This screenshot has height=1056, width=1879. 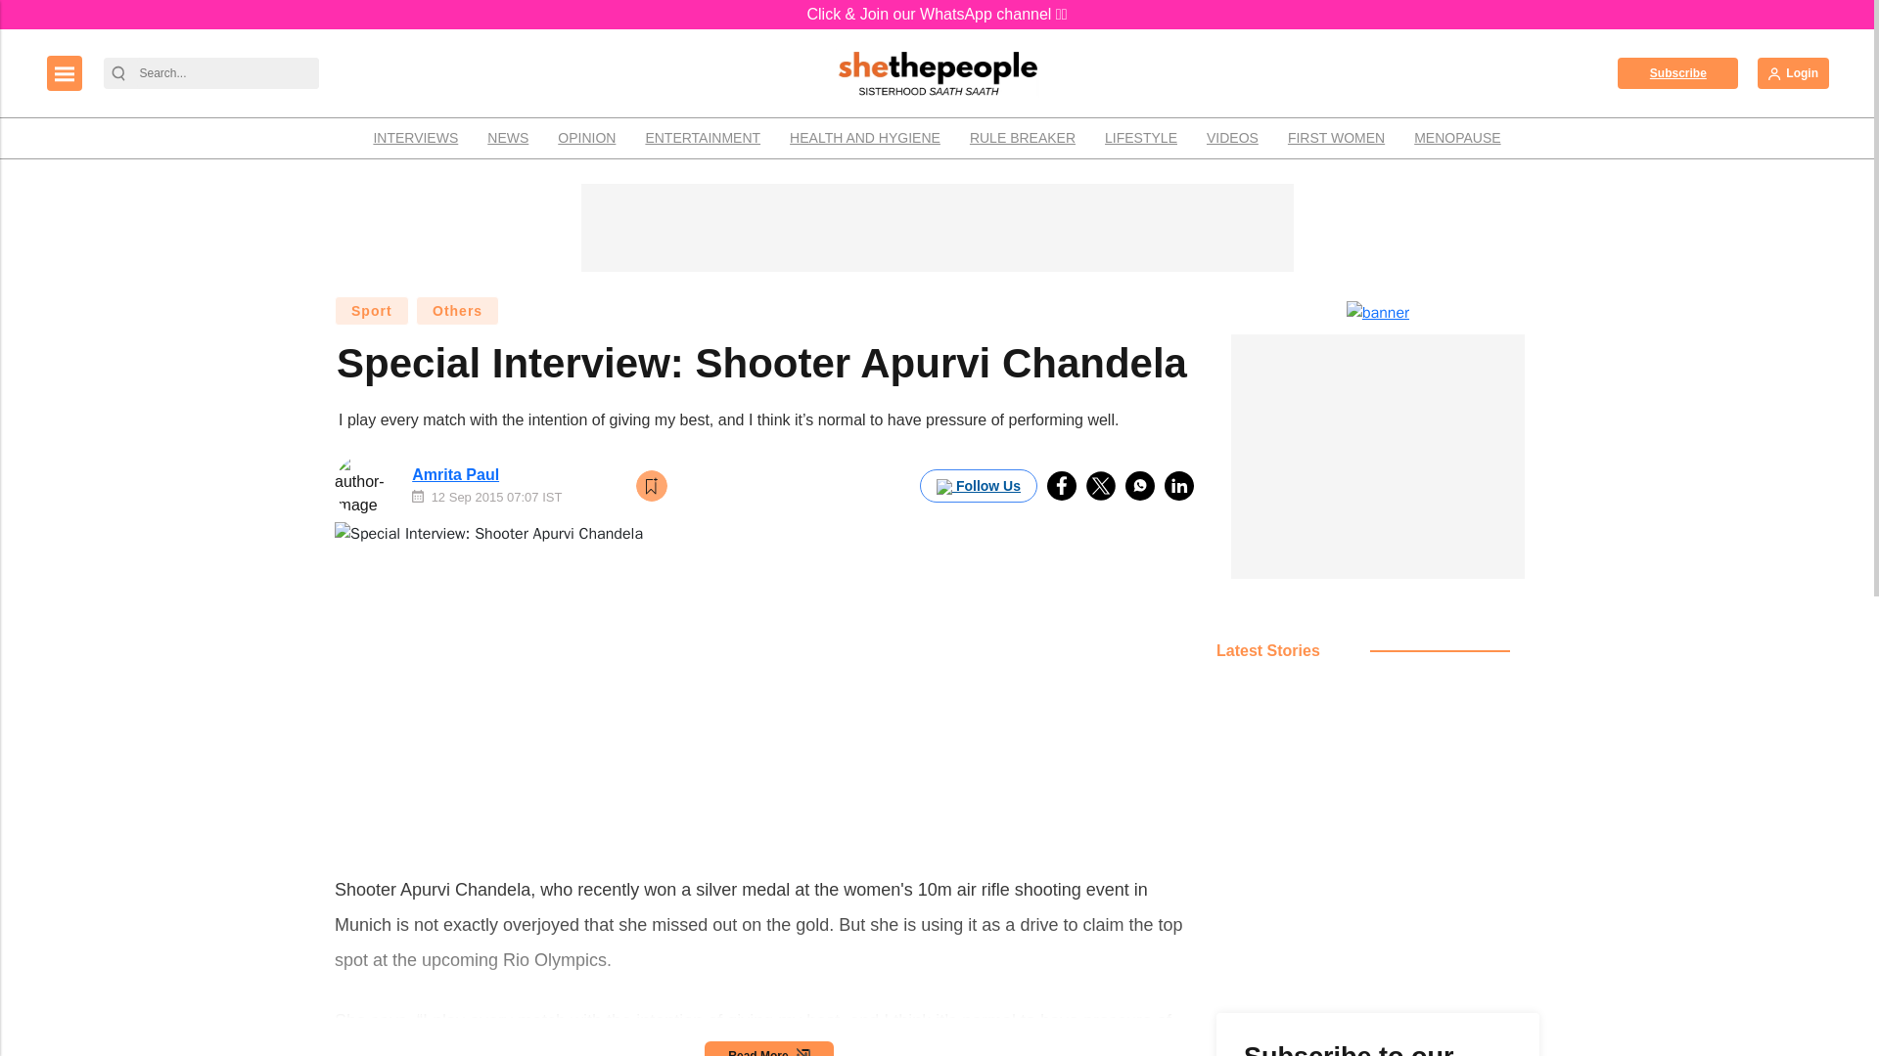 I want to click on Amrita Paul, so click(x=455, y=474).